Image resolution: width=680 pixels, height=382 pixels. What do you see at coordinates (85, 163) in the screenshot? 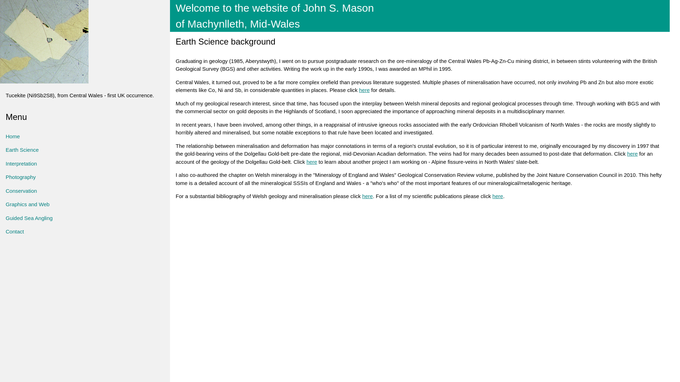
I see `Interpretation` at bounding box center [85, 163].